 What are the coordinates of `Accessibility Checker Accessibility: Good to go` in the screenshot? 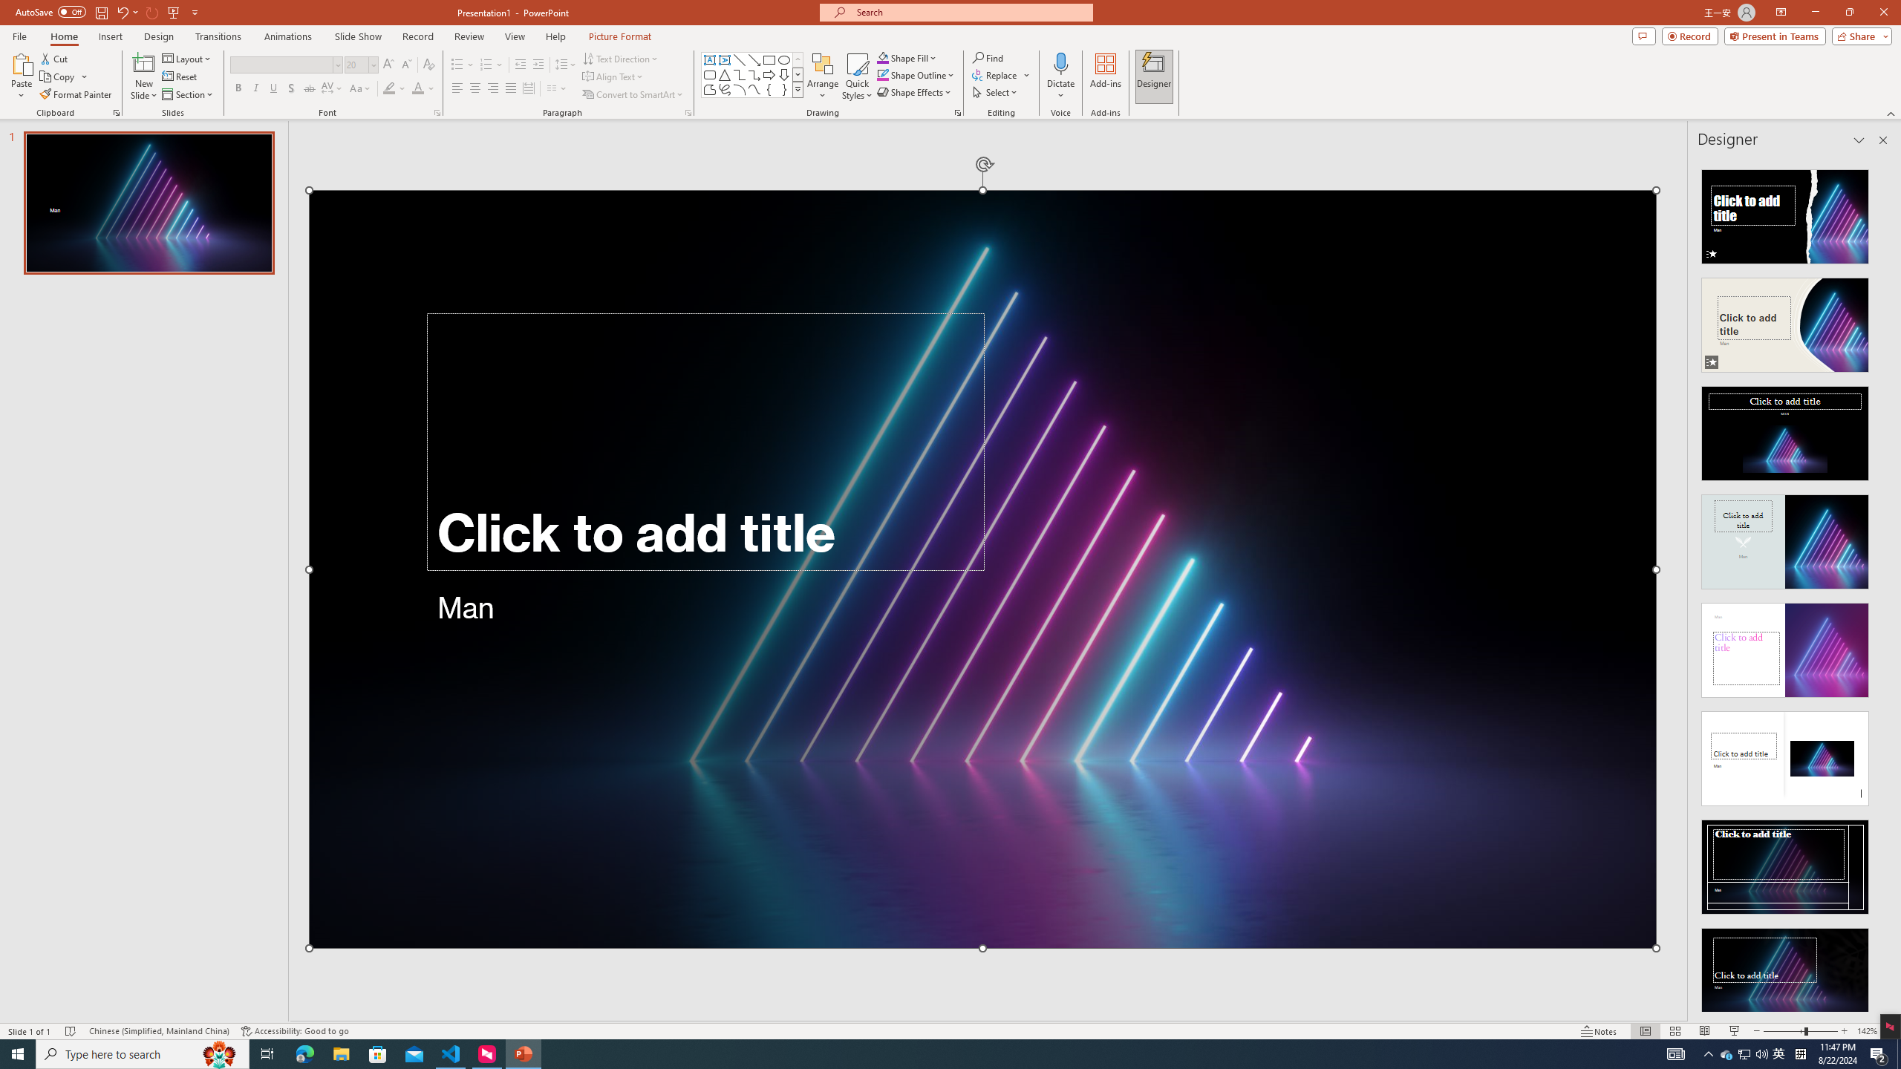 It's located at (296, 1031).